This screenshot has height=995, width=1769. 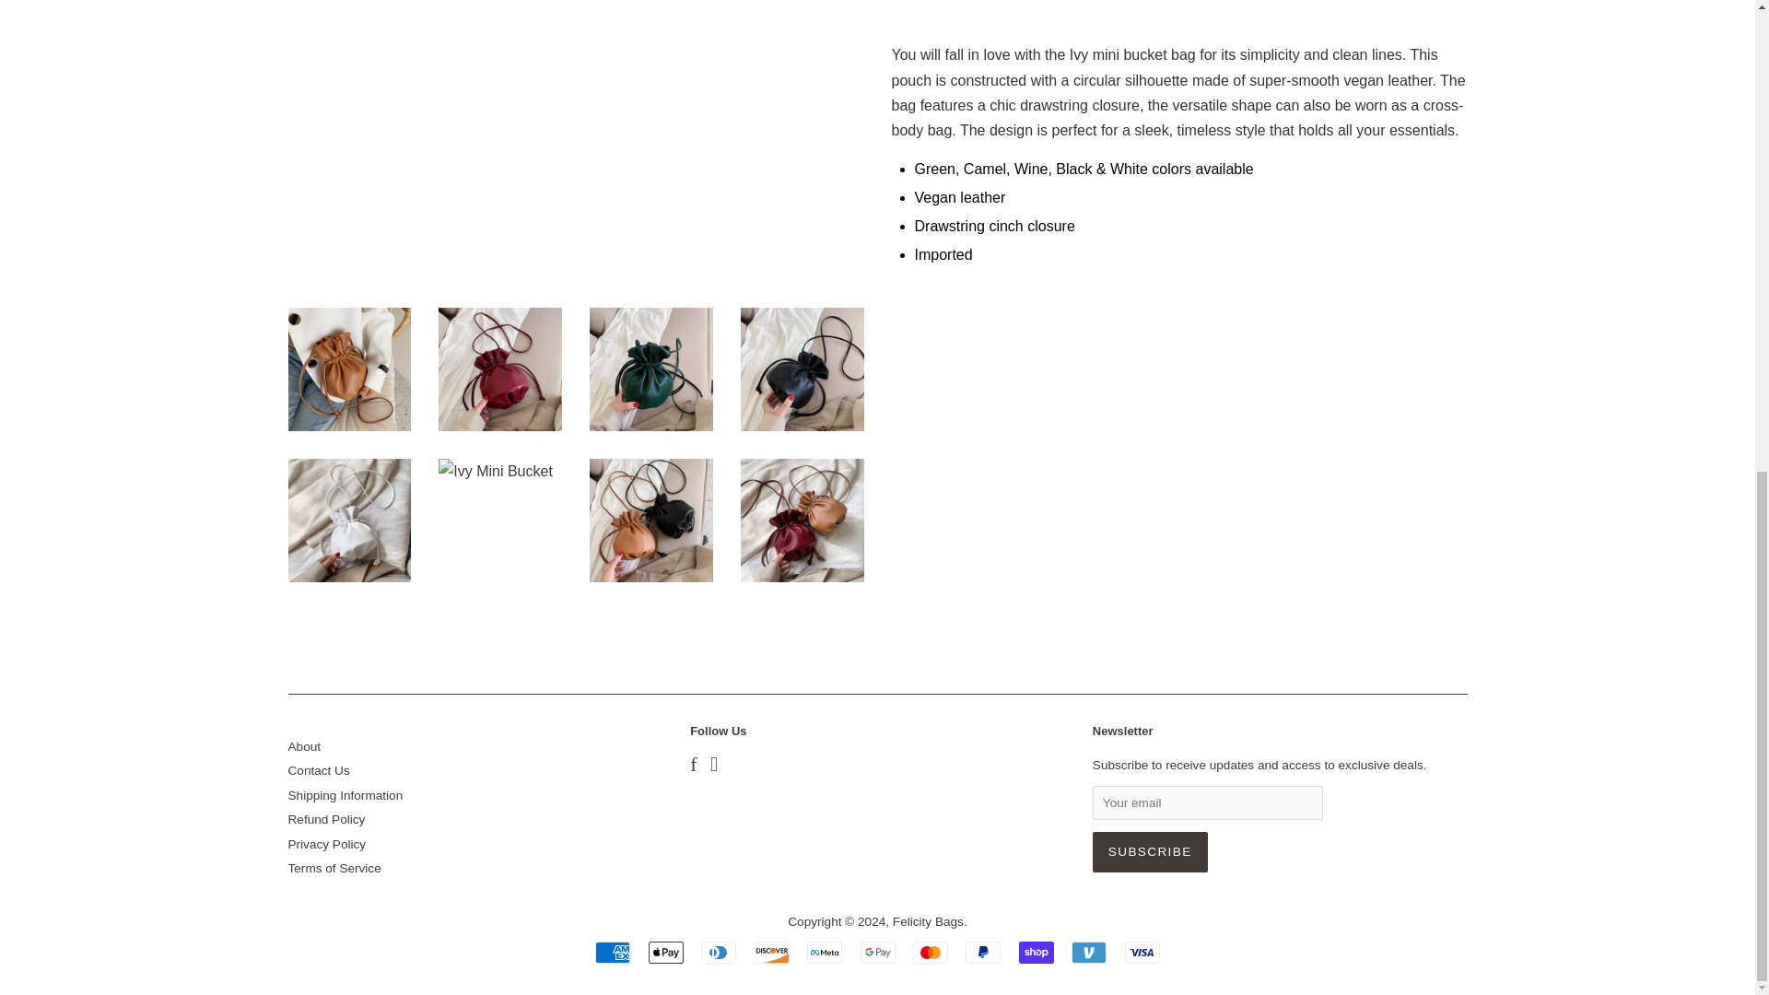 I want to click on Diners Club, so click(x=718, y=953).